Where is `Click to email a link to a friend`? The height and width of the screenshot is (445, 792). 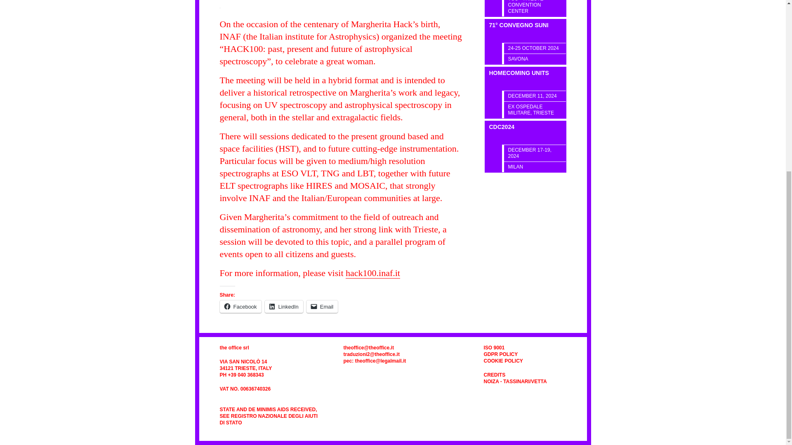 Click to email a link to a friend is located at coordinates (322, 307).